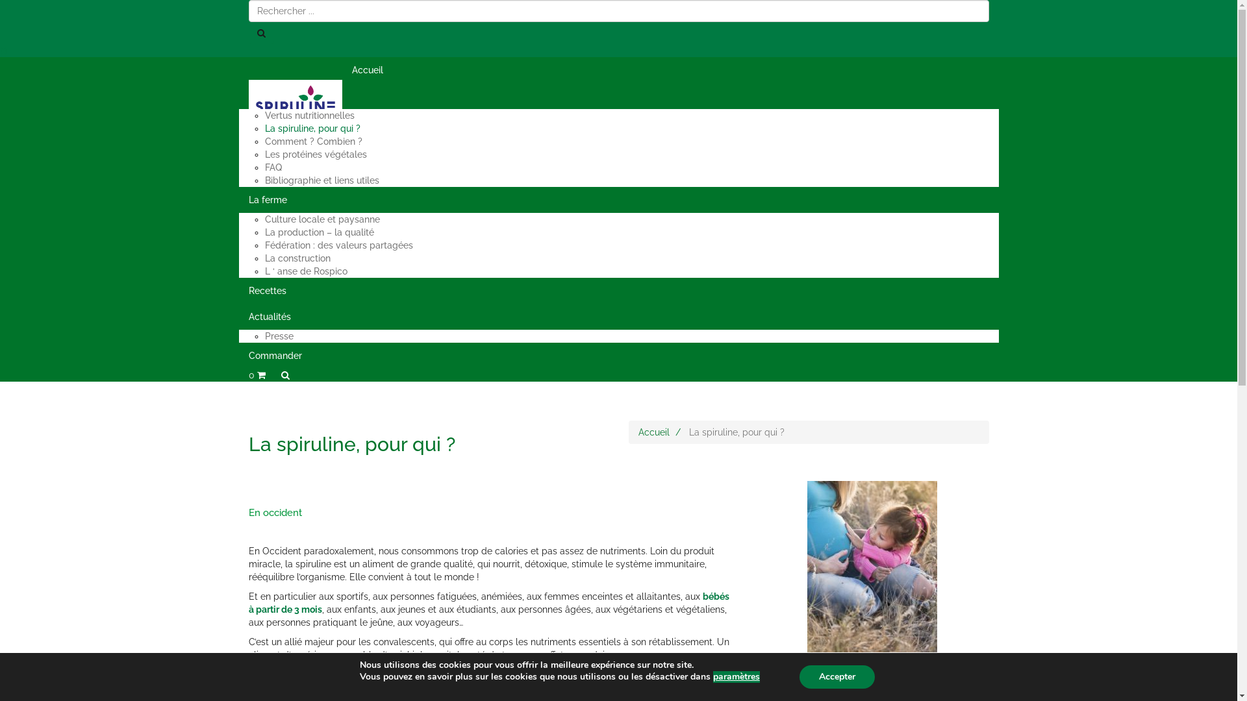 This screenshot has height=701, width=1247. Describe the element at coordinates (310, 116) in the screenshot. I see `Vertus nutritionnelles` at that location.